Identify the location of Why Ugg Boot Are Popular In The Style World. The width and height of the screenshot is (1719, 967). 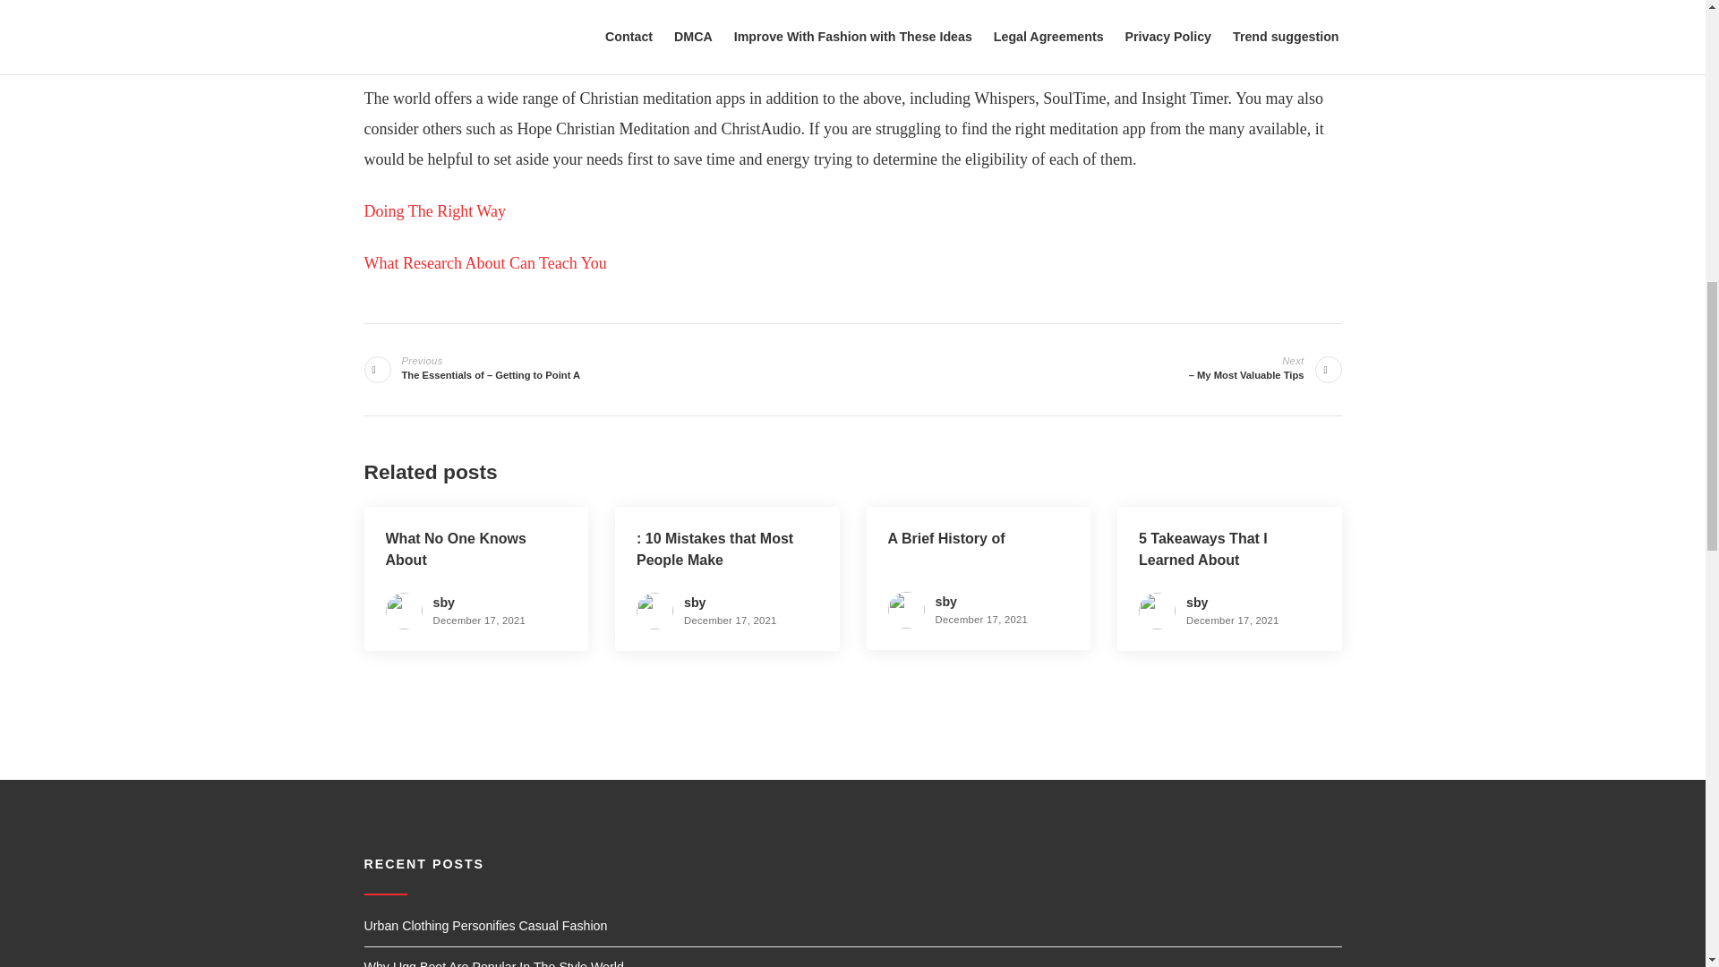
(492, 963).